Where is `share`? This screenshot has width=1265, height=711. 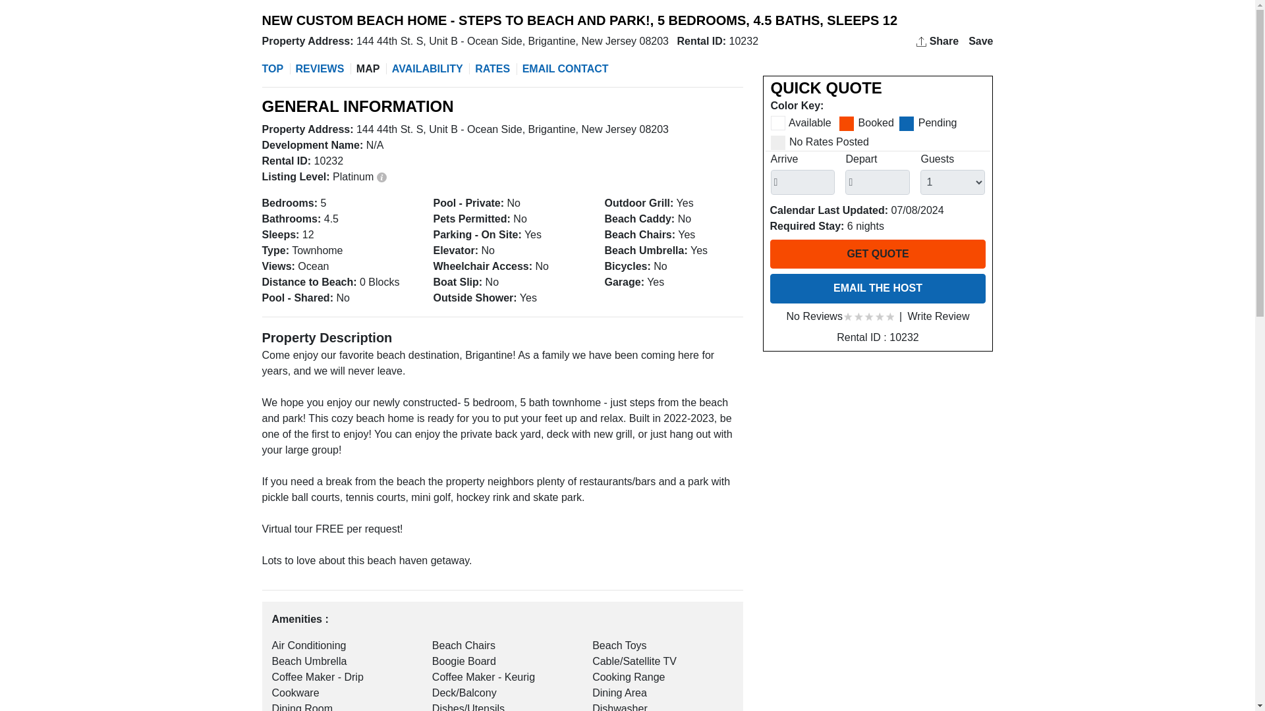
share is located at coordinates (921, 42).